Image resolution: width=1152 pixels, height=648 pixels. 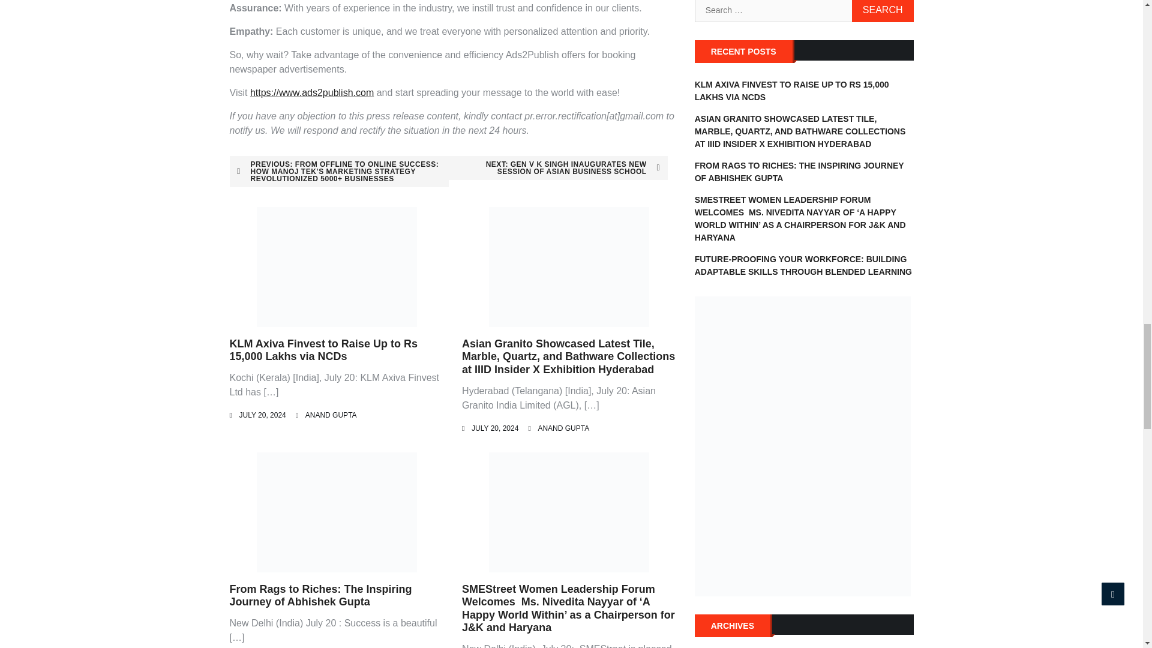 I want to click on From Rags to Riches: The Inspiring Journey of Abhishek Gupta, so click(x=320, y=596).